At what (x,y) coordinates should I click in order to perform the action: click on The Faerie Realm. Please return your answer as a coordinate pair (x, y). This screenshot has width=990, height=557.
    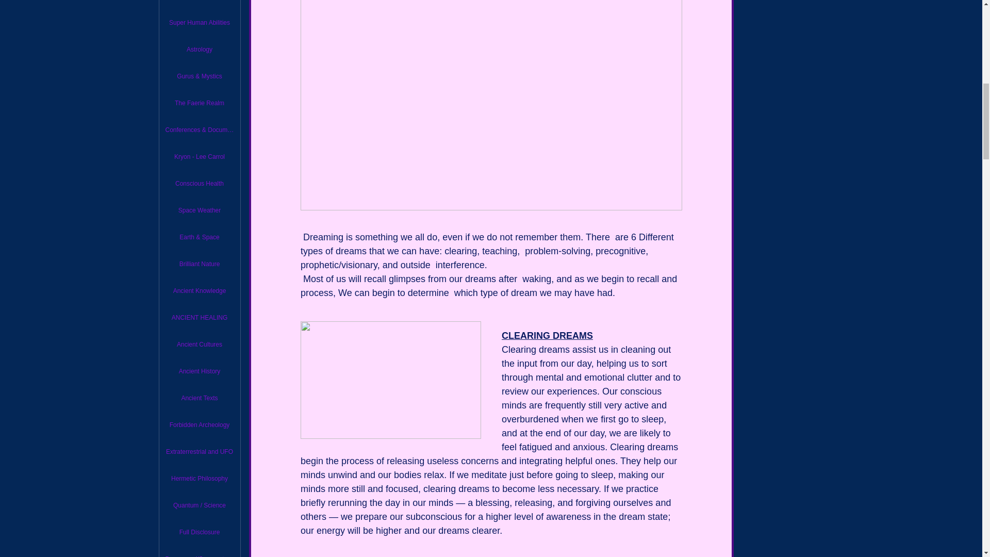
    Looking at the image, I should click on (199, 103).